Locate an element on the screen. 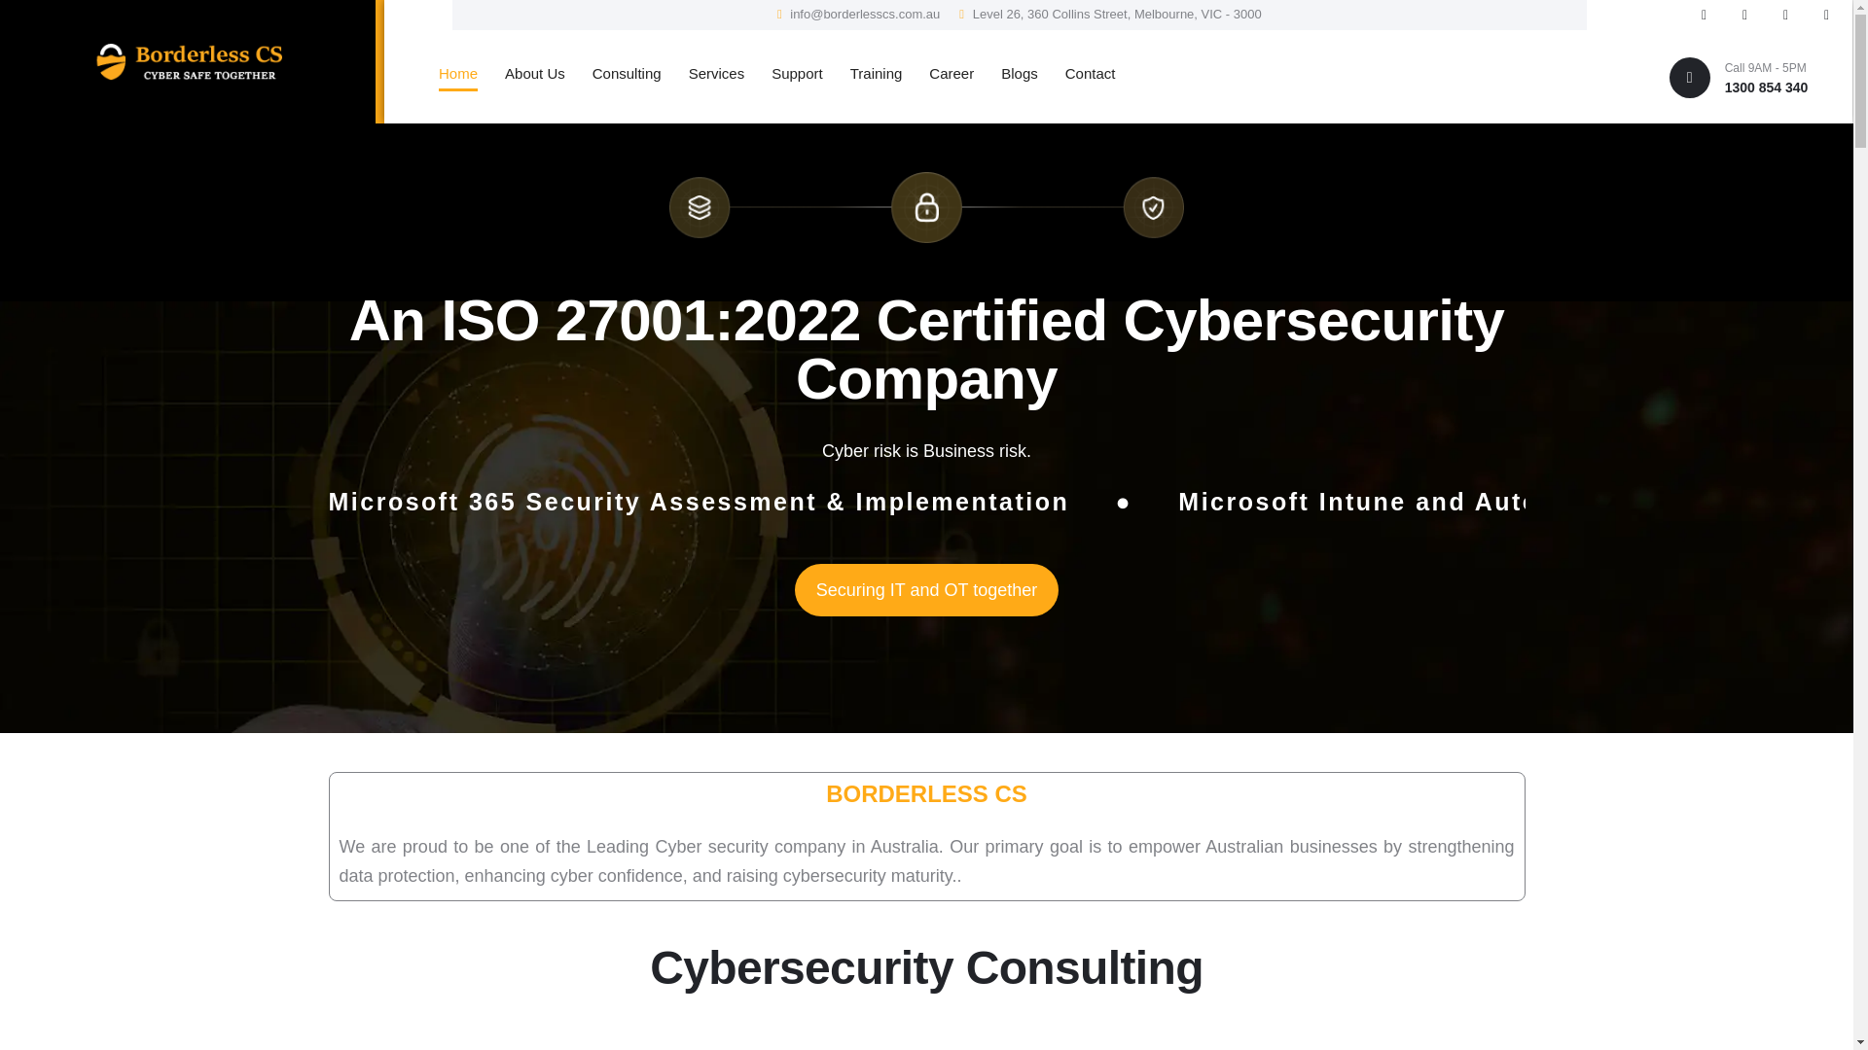  Support is located at coordinates (788, 72).